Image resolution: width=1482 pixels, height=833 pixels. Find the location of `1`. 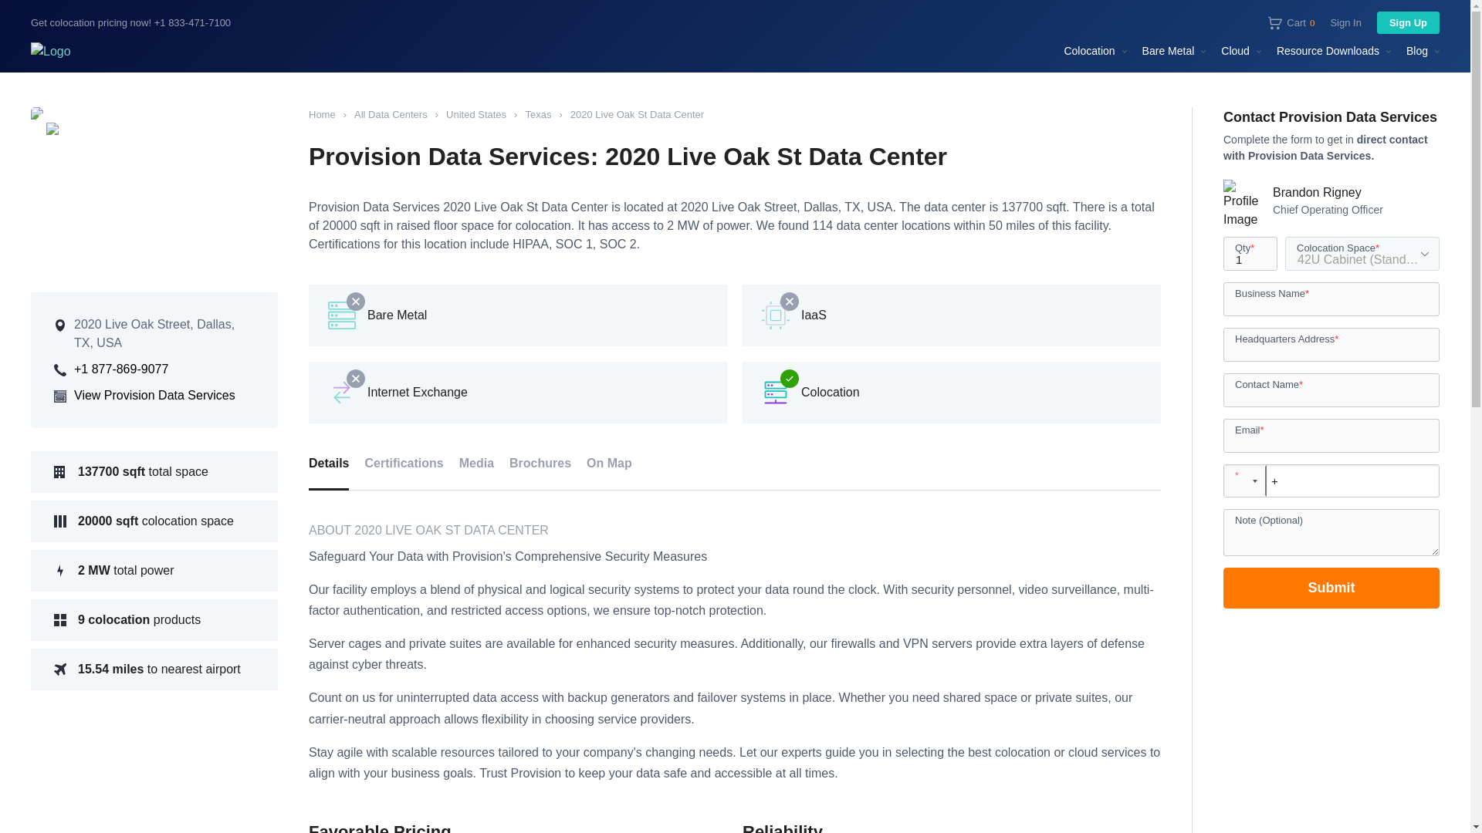

1 is located at coordinates (1250, 253).